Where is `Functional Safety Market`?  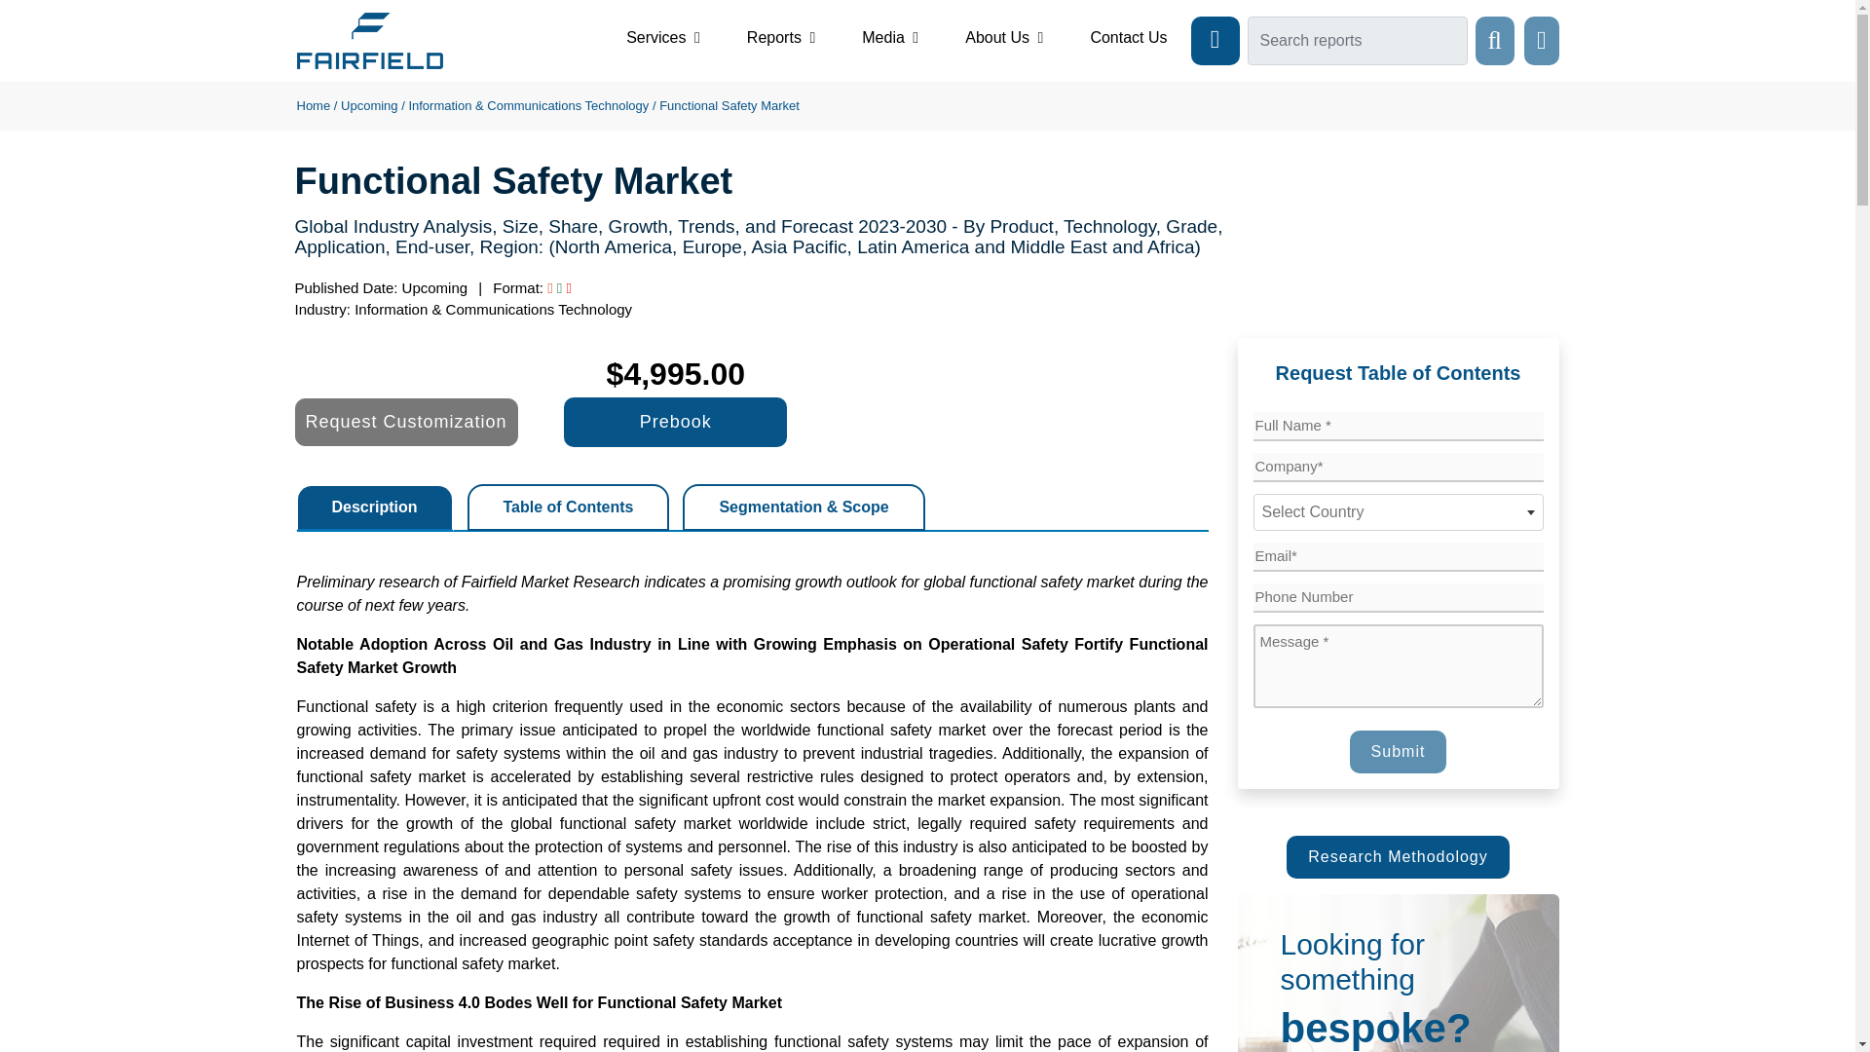 Functional Safety Market is located at coordinates (729, 105).